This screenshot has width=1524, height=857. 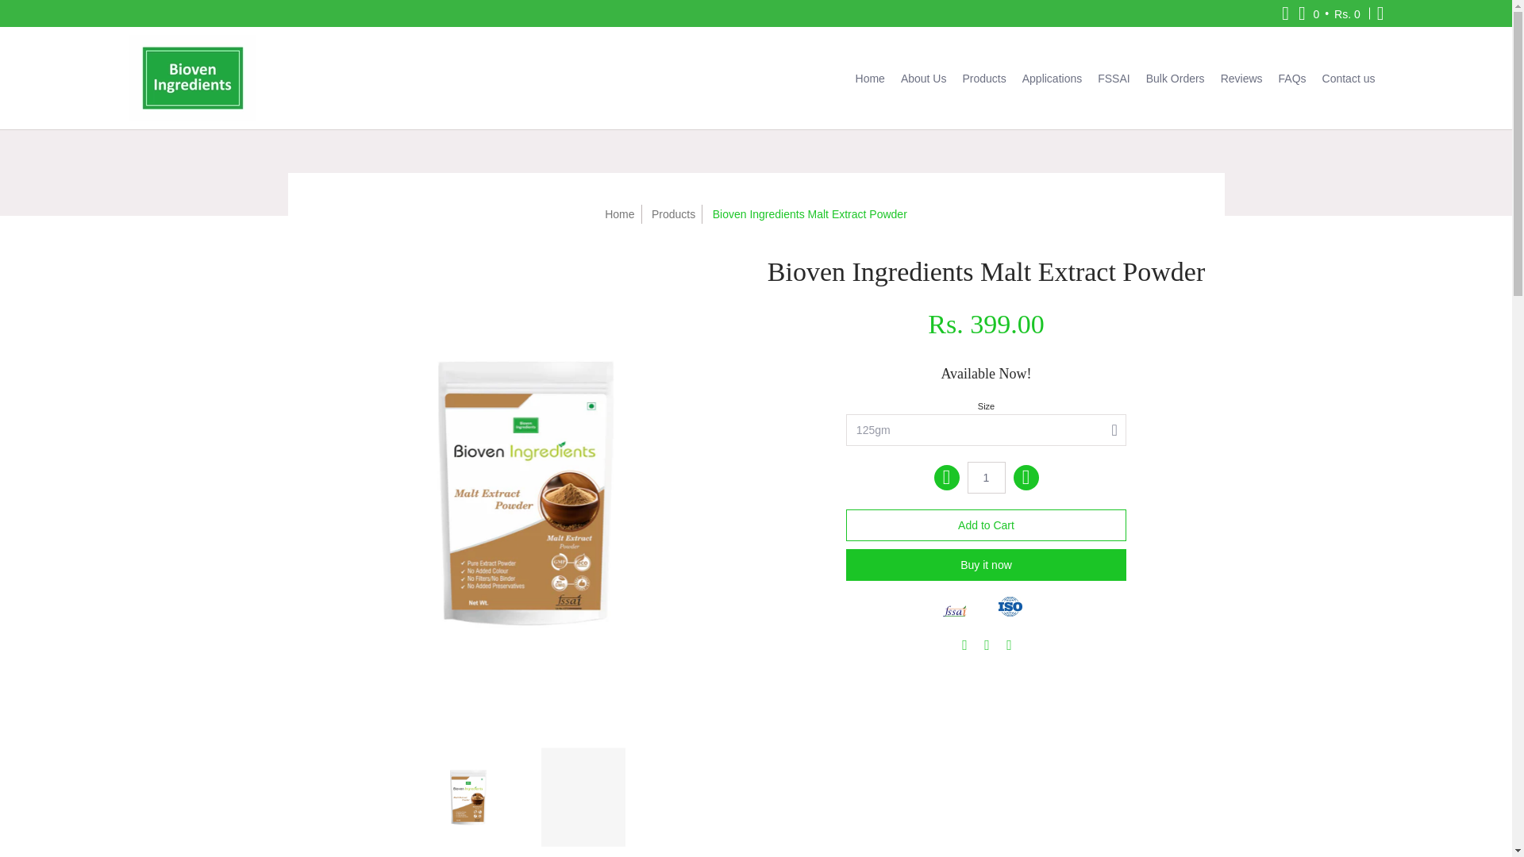 What do you see at coordinates (986, 525) in the screenshot?
I see `Add to Cart` at bounding box center [986, 525].